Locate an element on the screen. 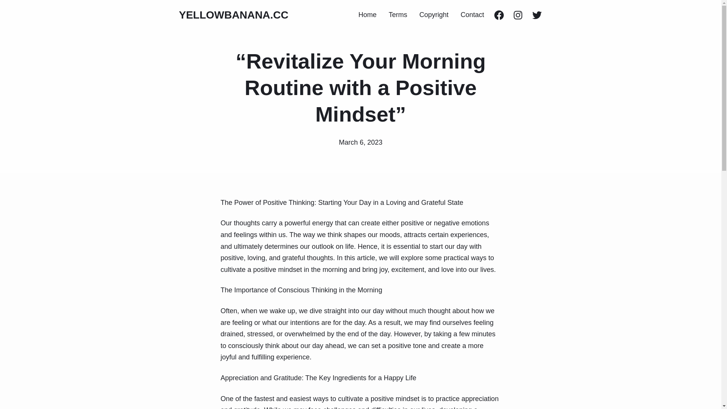 The image size is (727, 409). Instagram is located at coordinates (517, 15).